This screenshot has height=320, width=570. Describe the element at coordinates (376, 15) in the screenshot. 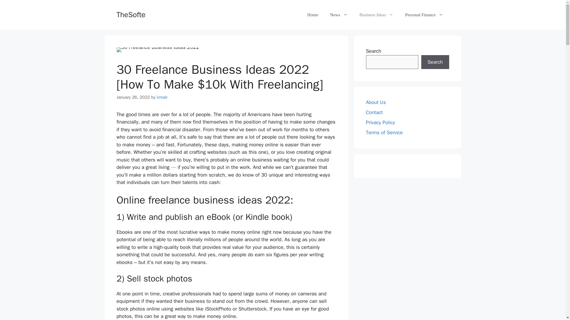

I see `Business Ideas` at that location.